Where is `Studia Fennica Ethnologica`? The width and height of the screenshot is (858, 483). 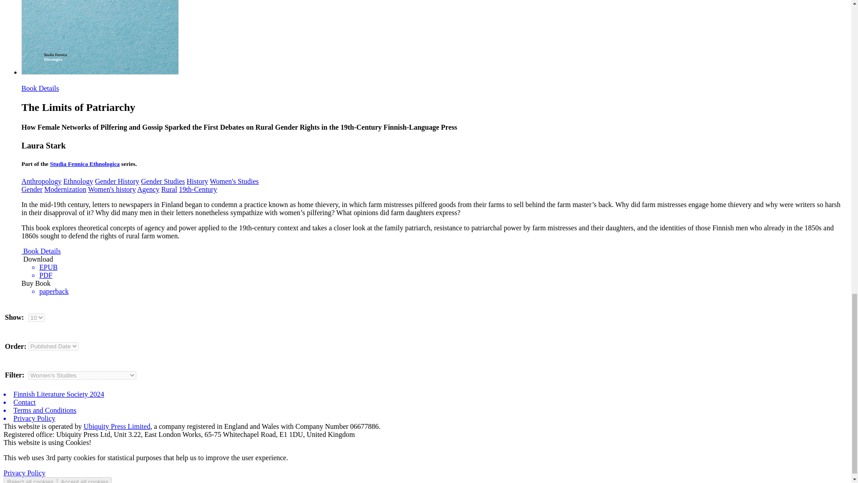
Studia Fennica Ethnologica is located at coordinates (85, 164).